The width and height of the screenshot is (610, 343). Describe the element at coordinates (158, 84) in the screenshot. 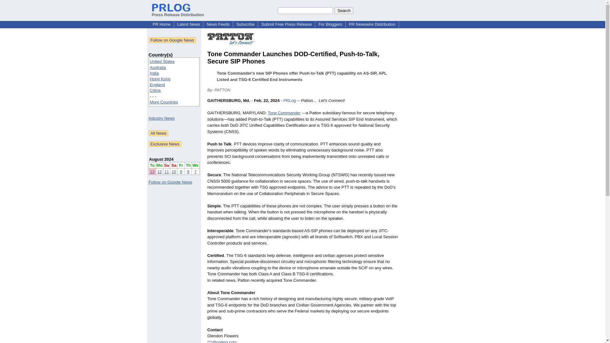

I see `England` at that location.